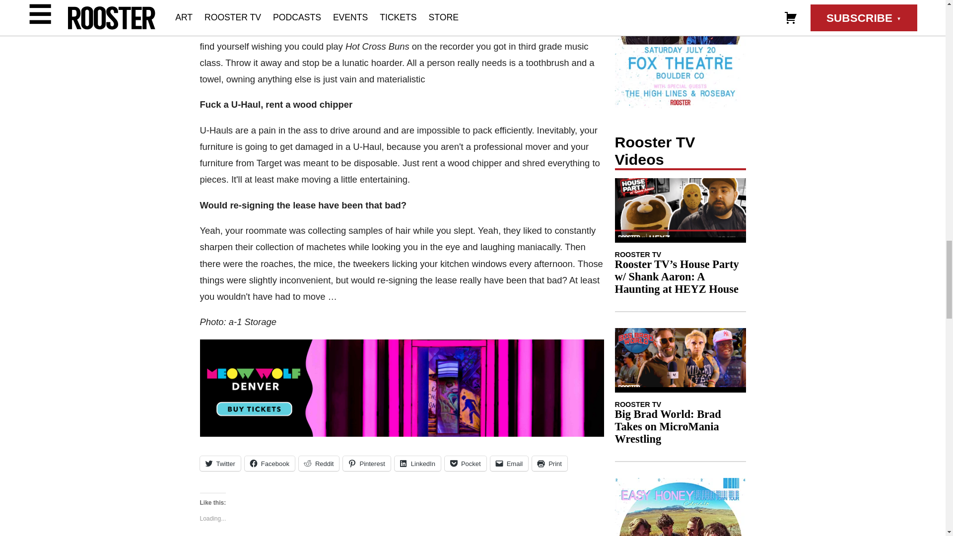  I want to click on Click to share on LinkedIn, so click(417, 464).